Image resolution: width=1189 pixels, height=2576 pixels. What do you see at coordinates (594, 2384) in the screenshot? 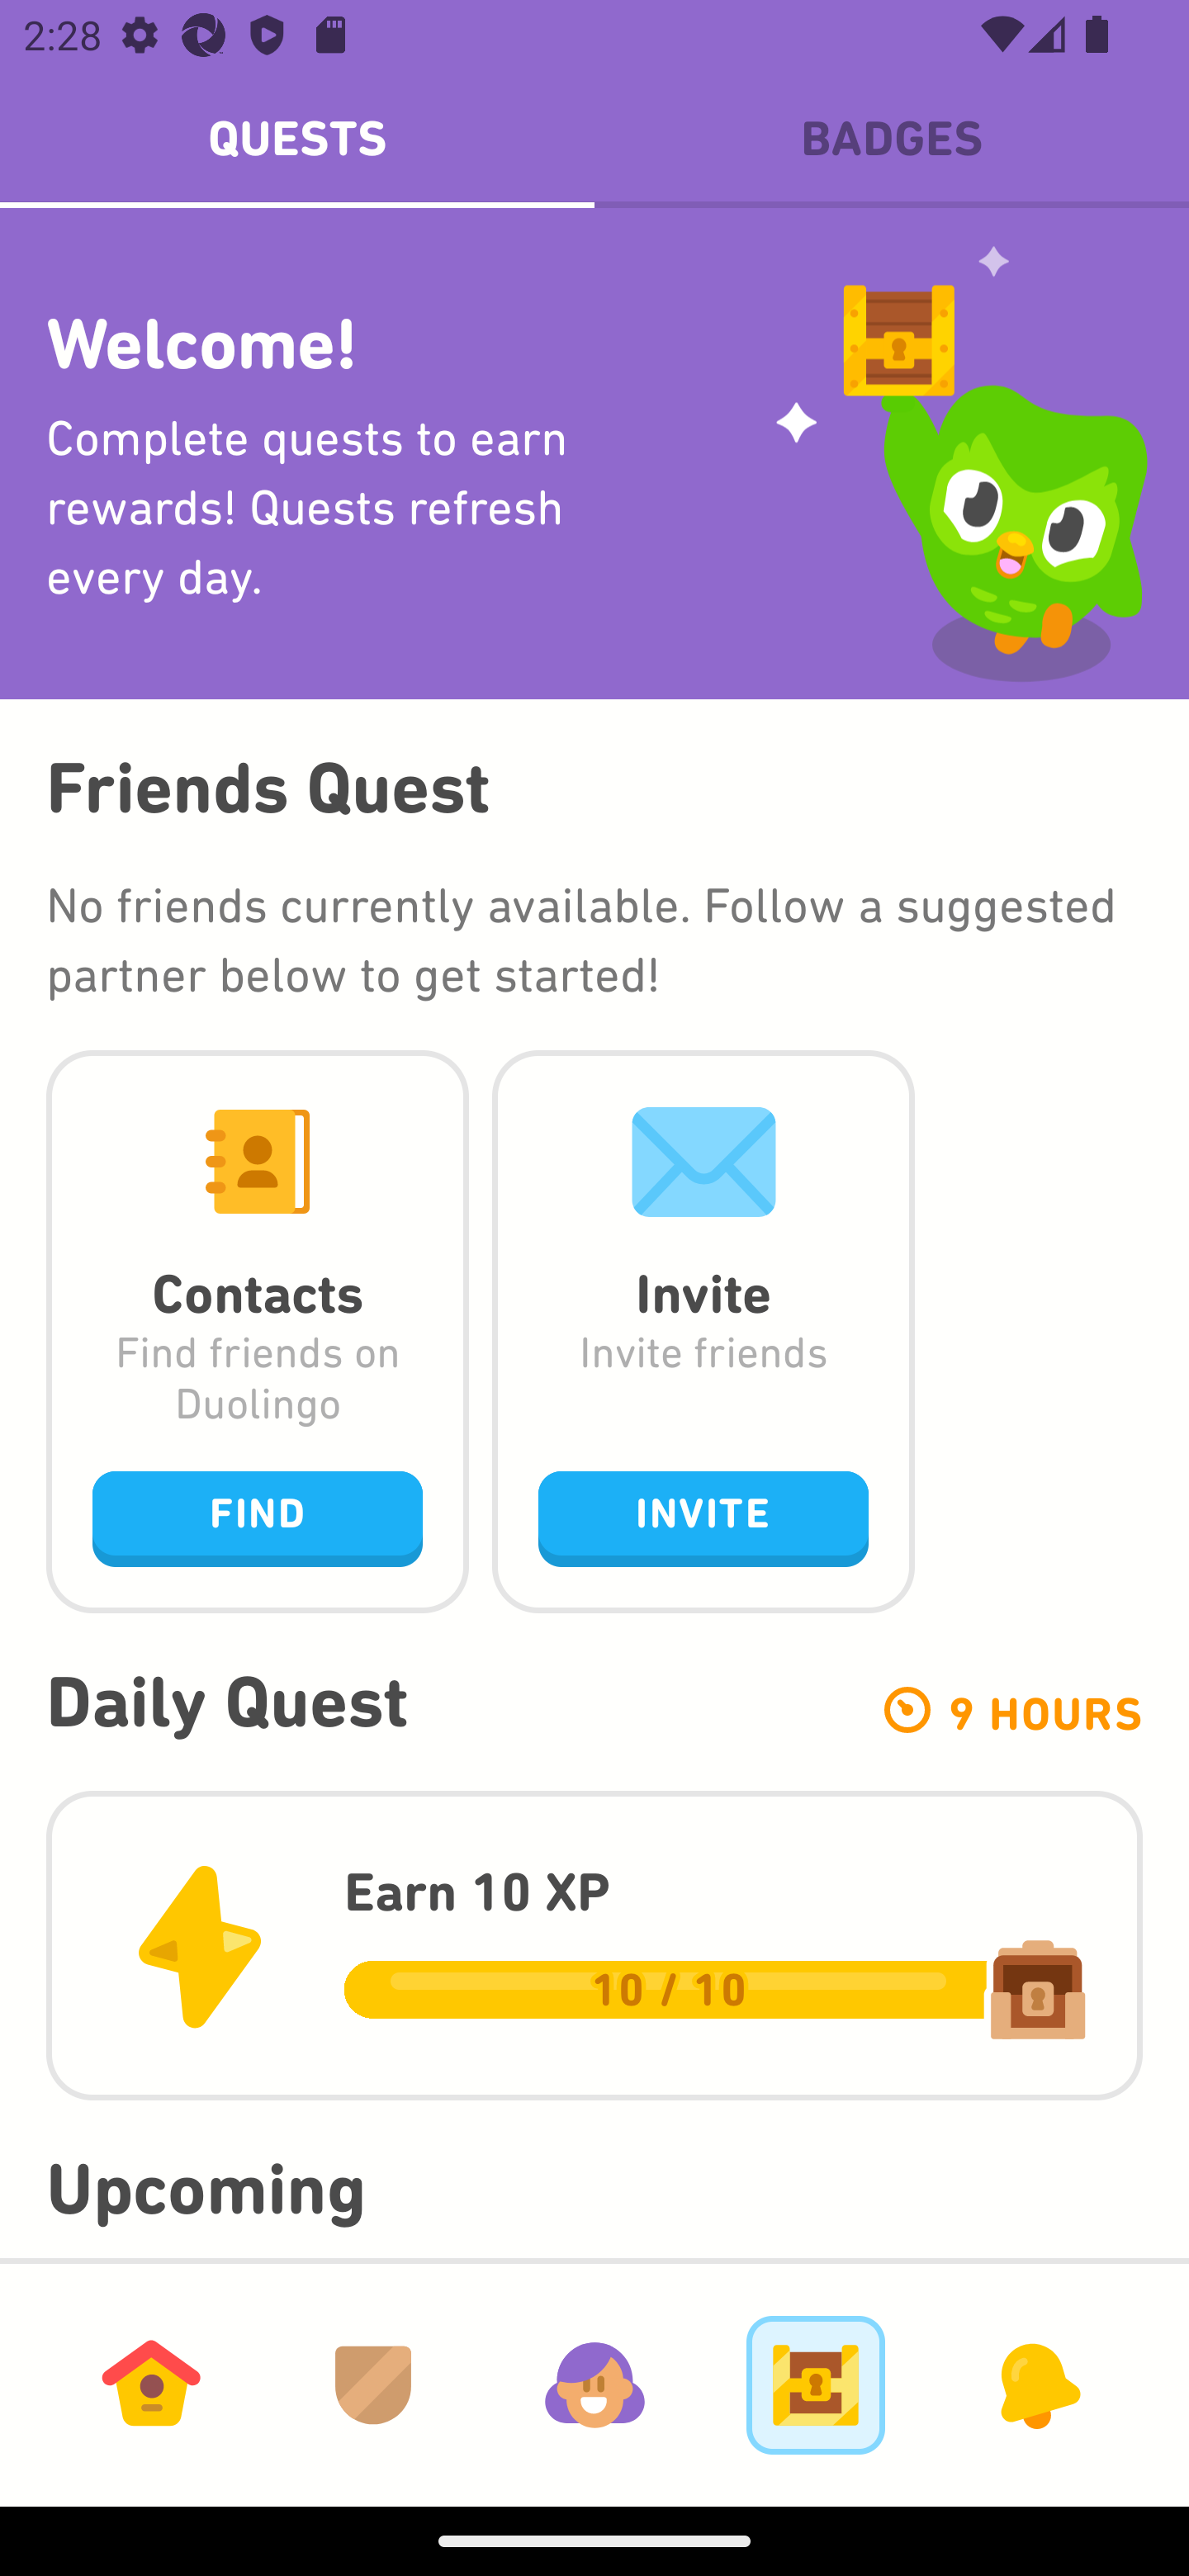
I see `Profile Tab` at bounding box center [594, 2384].